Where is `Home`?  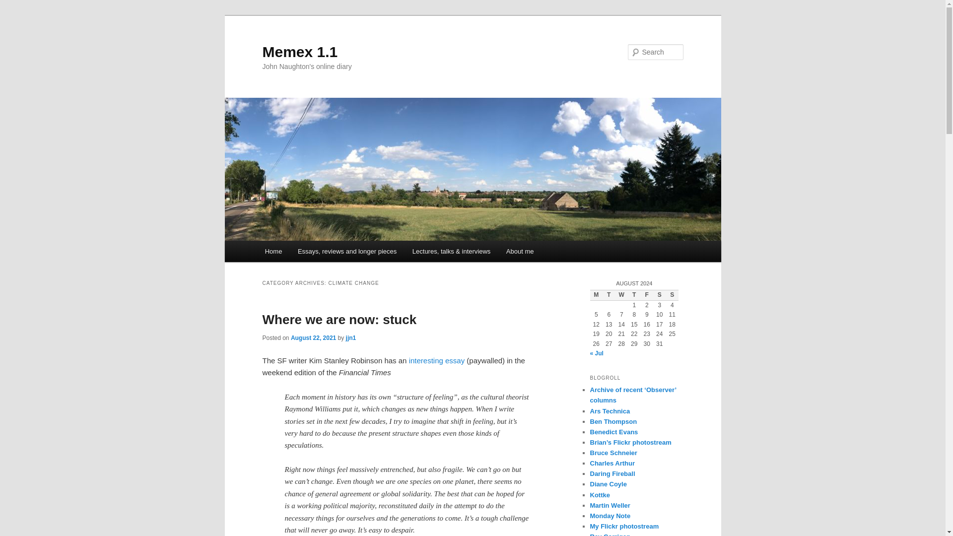
Home is located at coordinates (273, 251).